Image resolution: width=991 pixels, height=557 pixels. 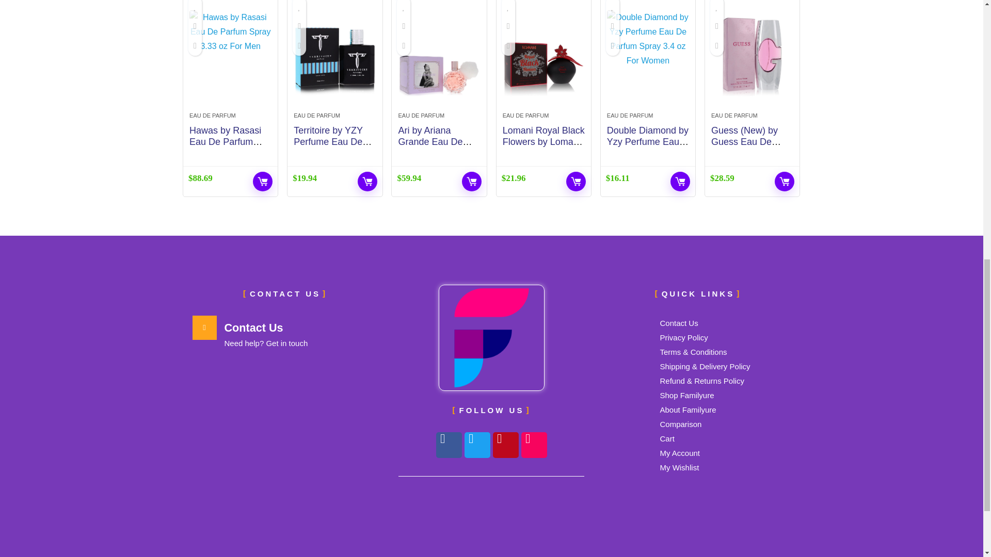 What do you see at coordinates (262, 182) in the screenshot?
I see `ADD TO CART` at bounding box center [262, 182].